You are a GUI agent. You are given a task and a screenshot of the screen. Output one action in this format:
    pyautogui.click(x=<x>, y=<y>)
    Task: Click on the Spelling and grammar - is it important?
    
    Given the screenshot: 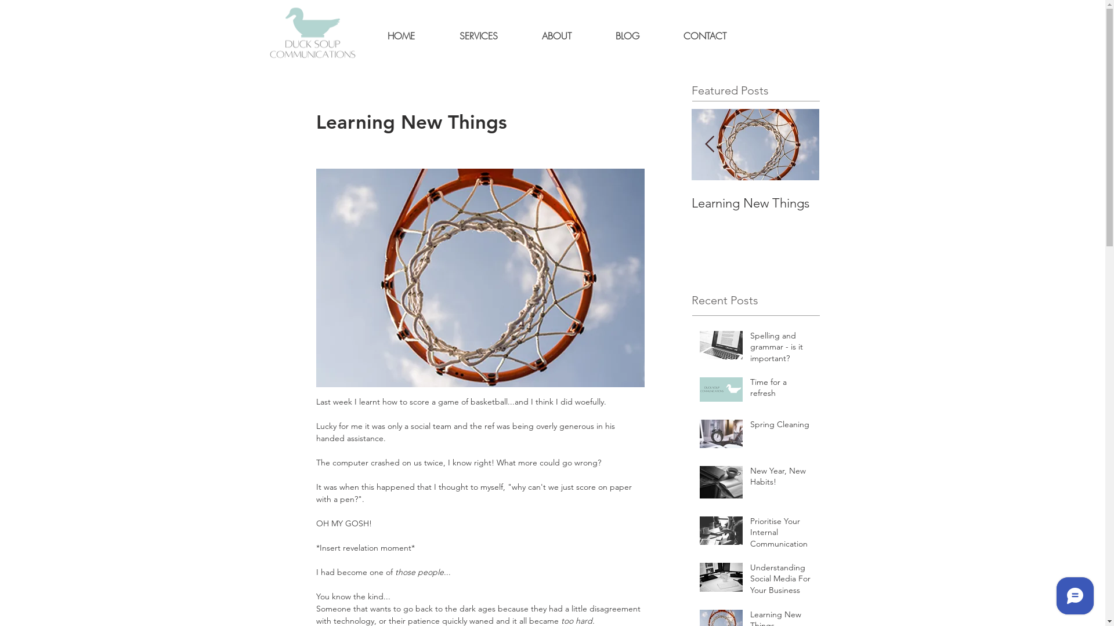 What is the action you would take?
    pyautogui.click(x=781, y=350)
    